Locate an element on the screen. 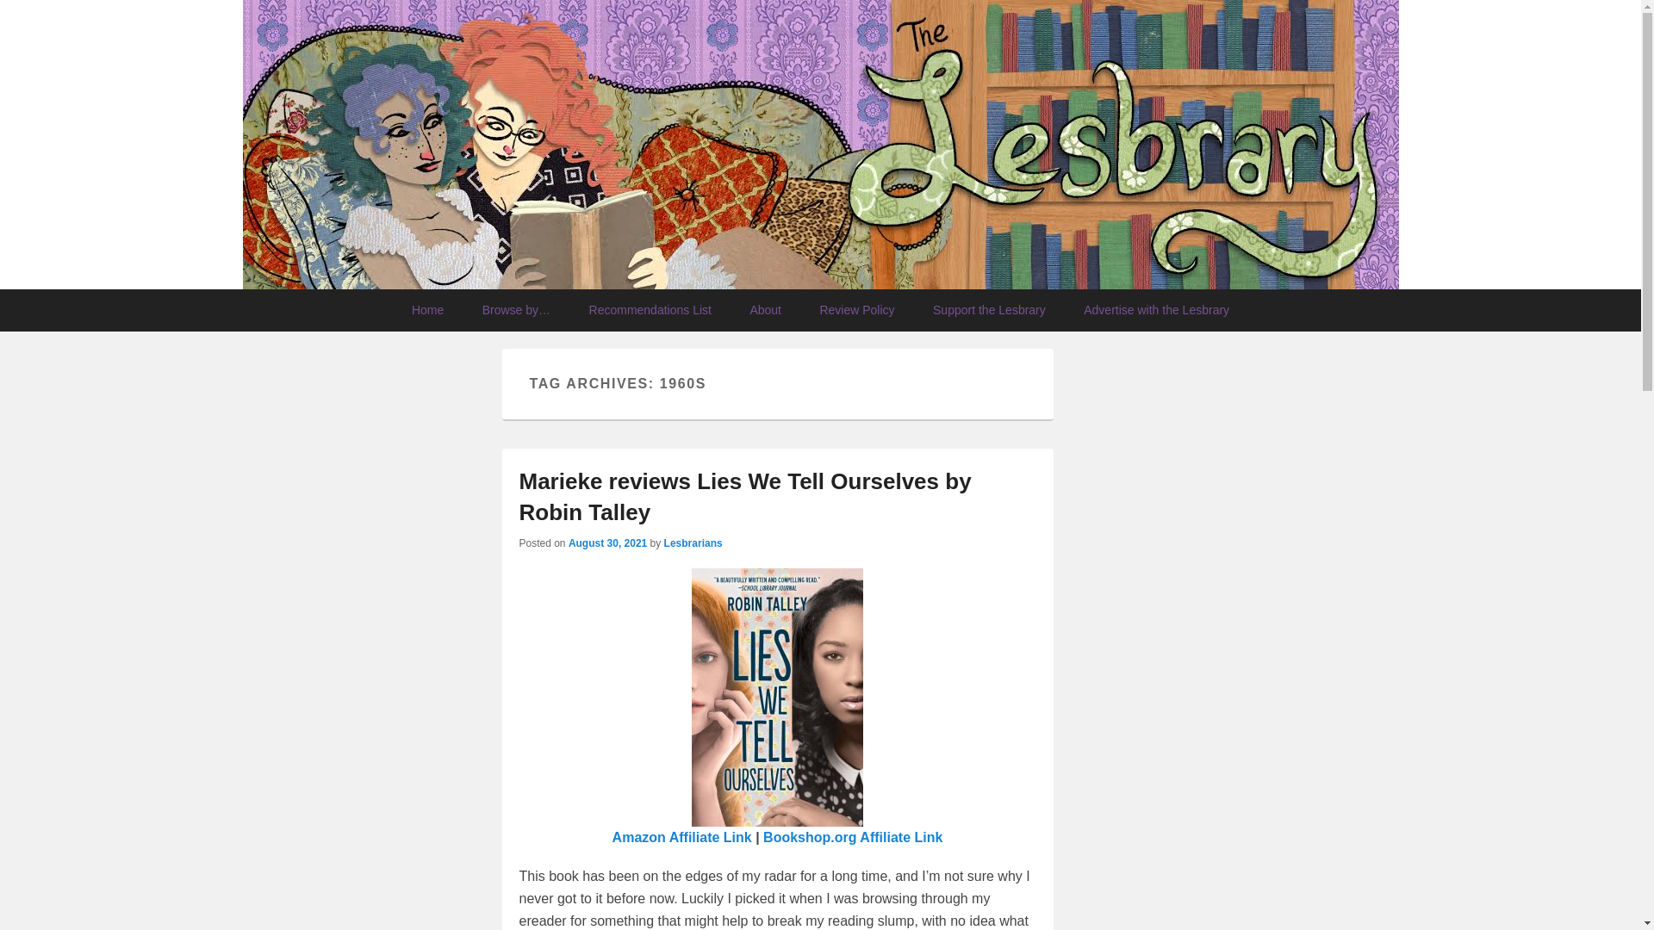 The height and width of the screenshot is (930, 1654). 6:00 am is located at coordinates (607, 543).